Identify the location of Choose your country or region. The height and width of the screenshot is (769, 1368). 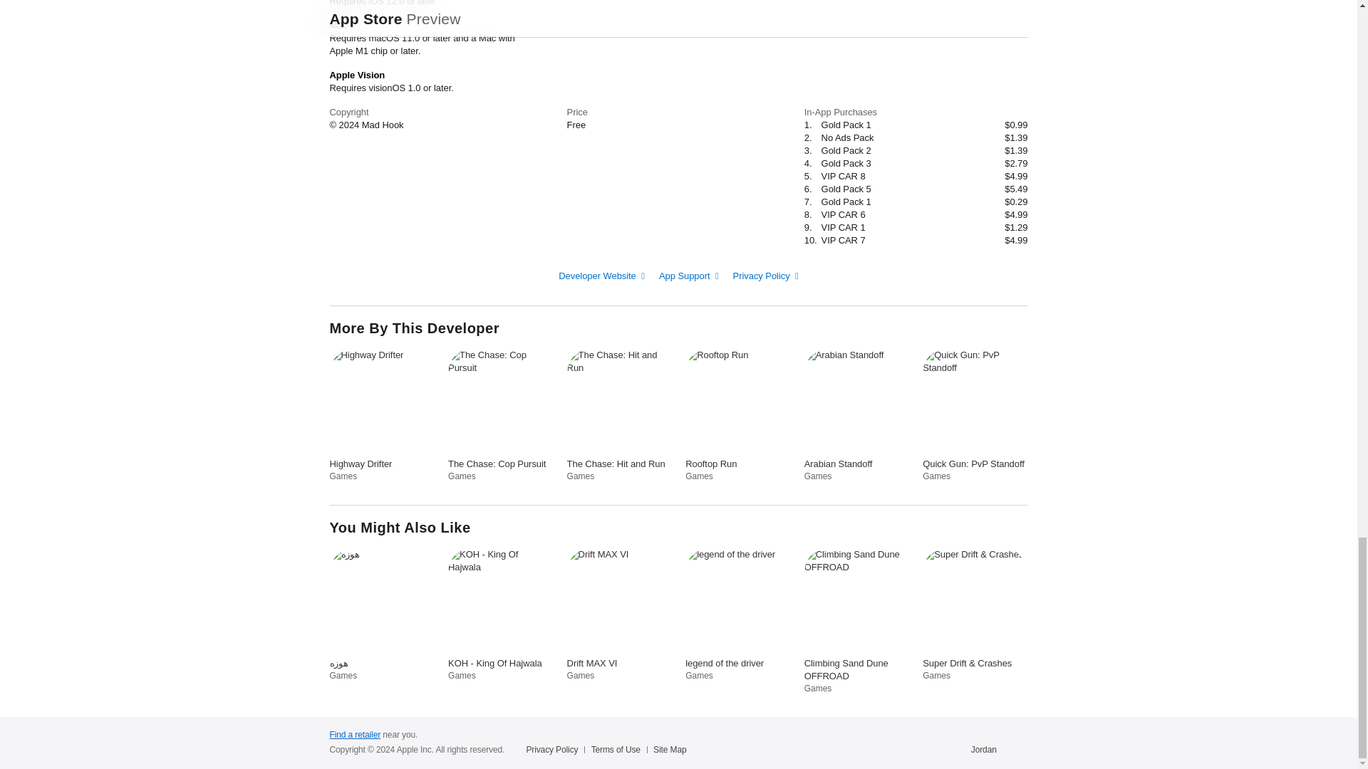
(500, 614).